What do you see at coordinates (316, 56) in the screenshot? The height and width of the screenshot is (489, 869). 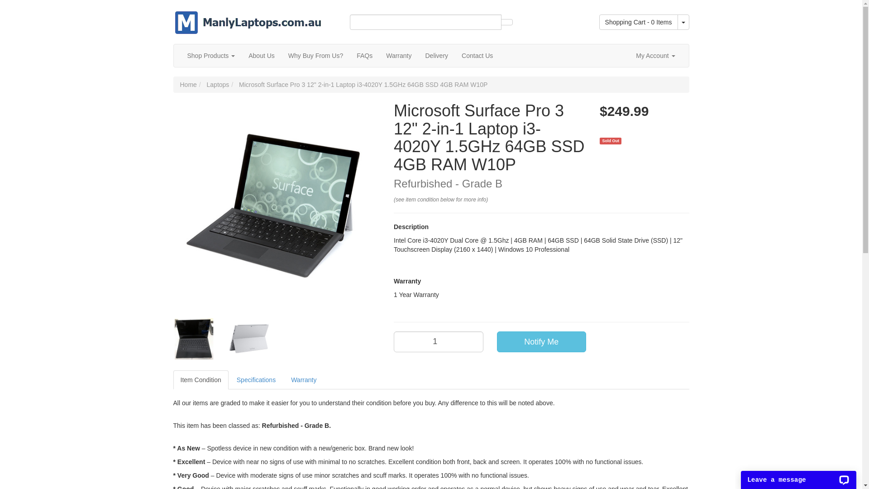 I see `Why Buy From Us?` at bounding box center [316, 56].